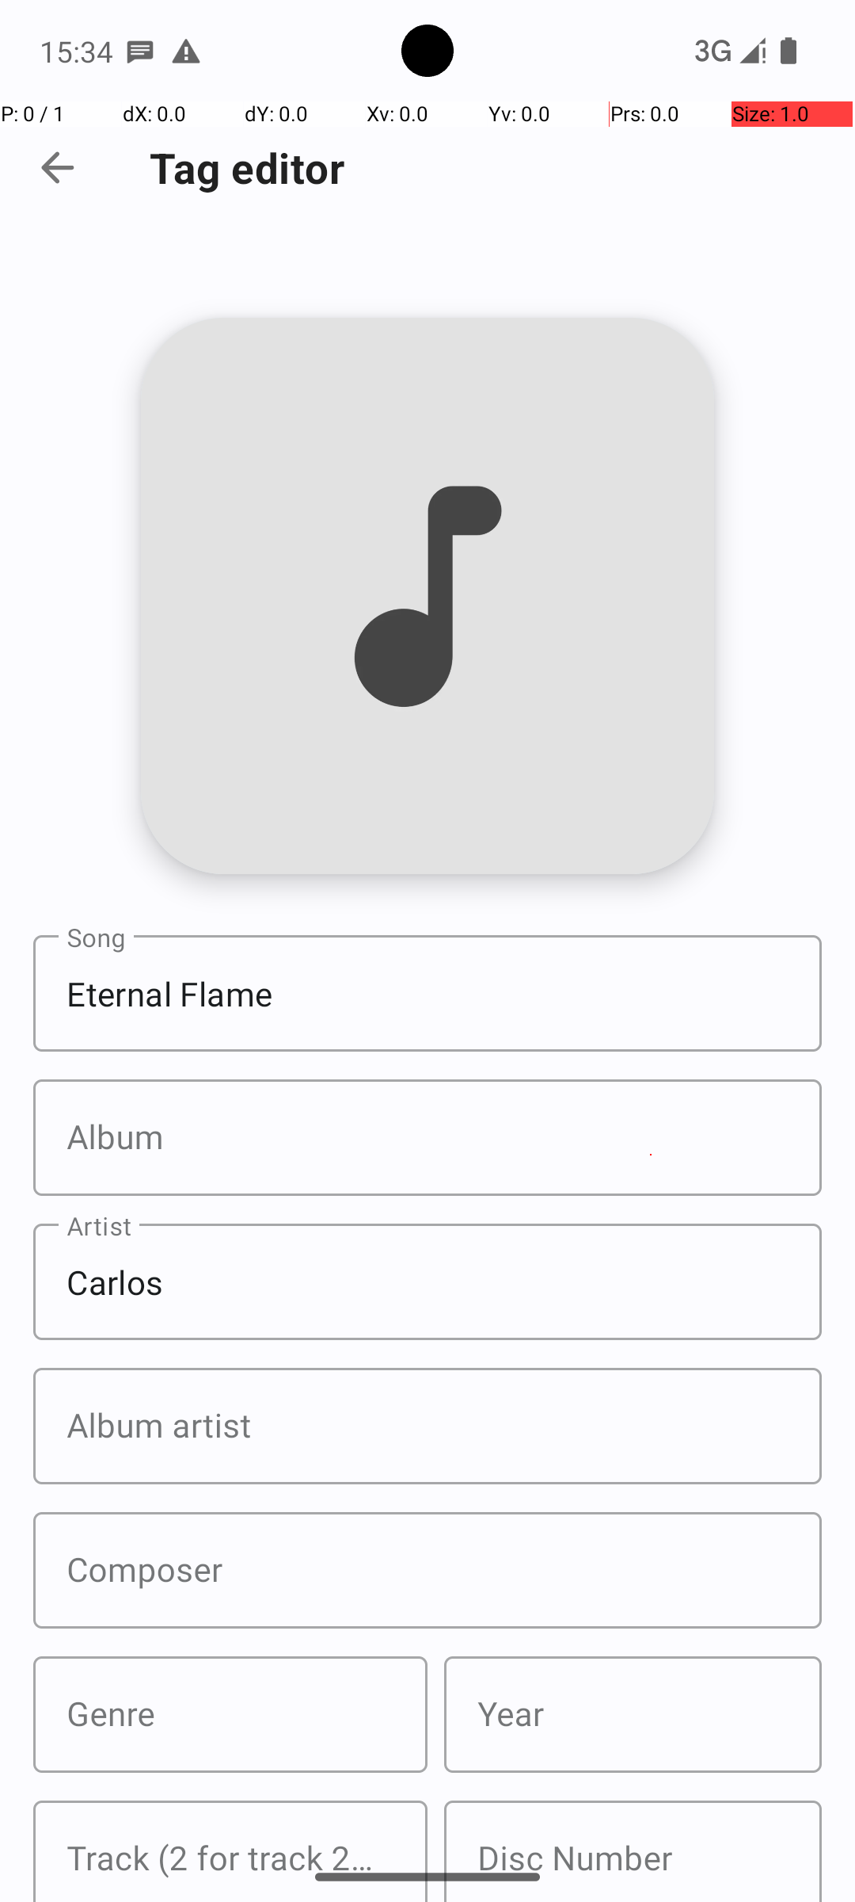  I want to click on Eternal Flame, so click(427, 993).